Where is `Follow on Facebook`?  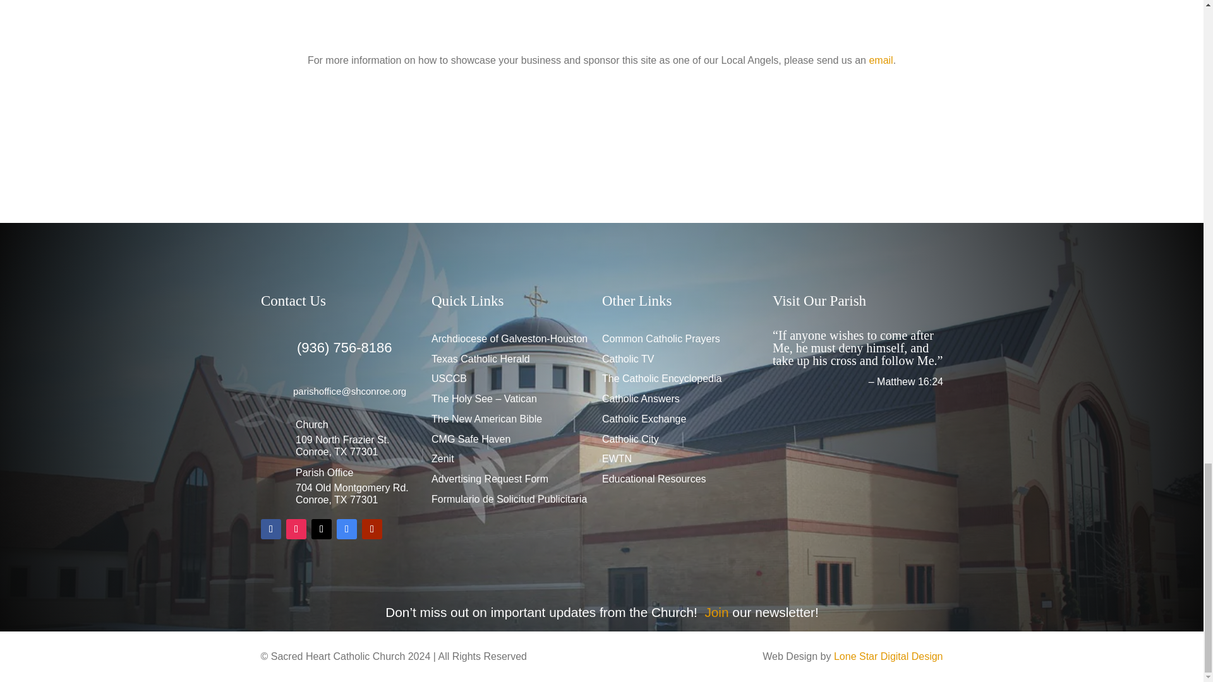
Follow on Facebook is located at coordinates (270, 529).